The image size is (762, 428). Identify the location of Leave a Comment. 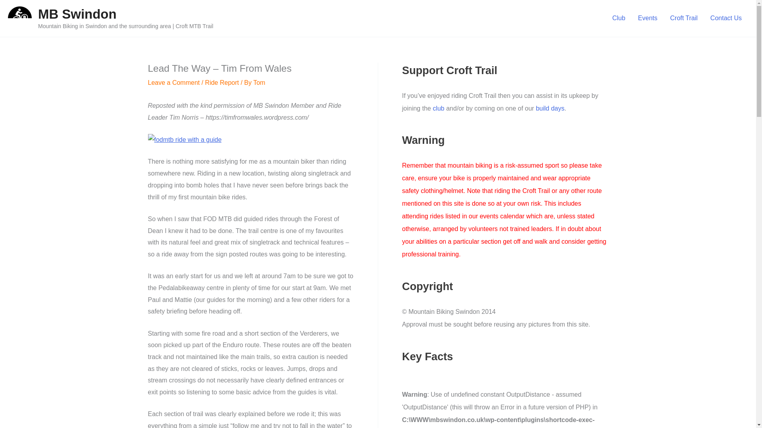
(174, 82).